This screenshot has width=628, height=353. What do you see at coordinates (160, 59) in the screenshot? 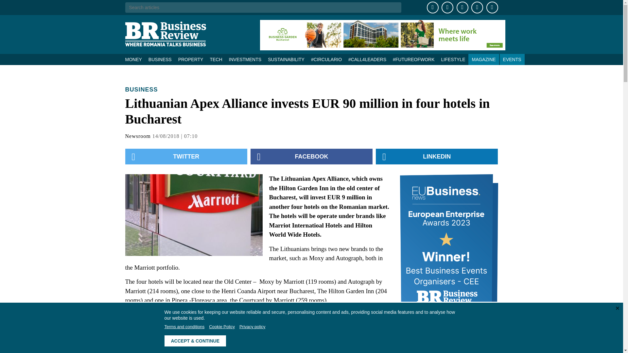
I see `BUSINESS` at bounding box center [160, 59].